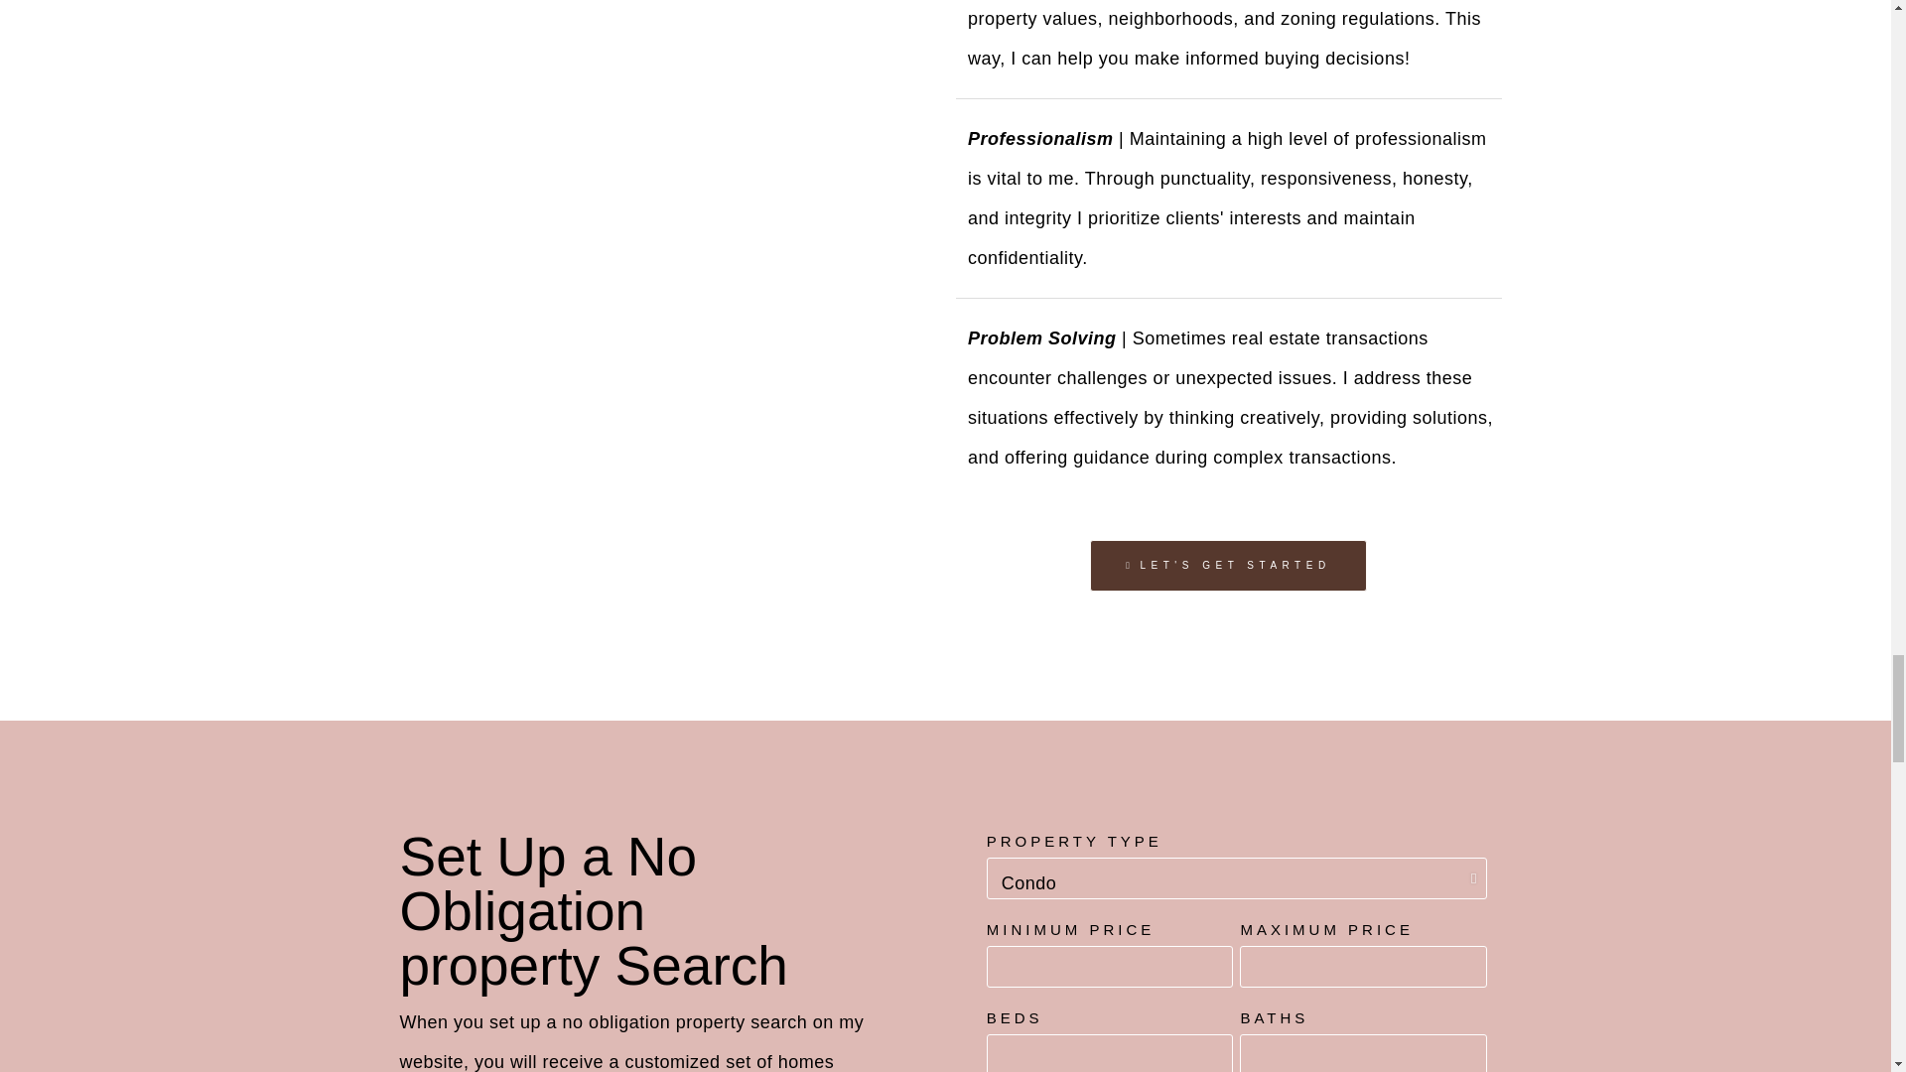  What do you see at coordinates (1228, 566) in the screenshot?
I see `LET'S GET STARTED` at bounding box center [1228, 566].